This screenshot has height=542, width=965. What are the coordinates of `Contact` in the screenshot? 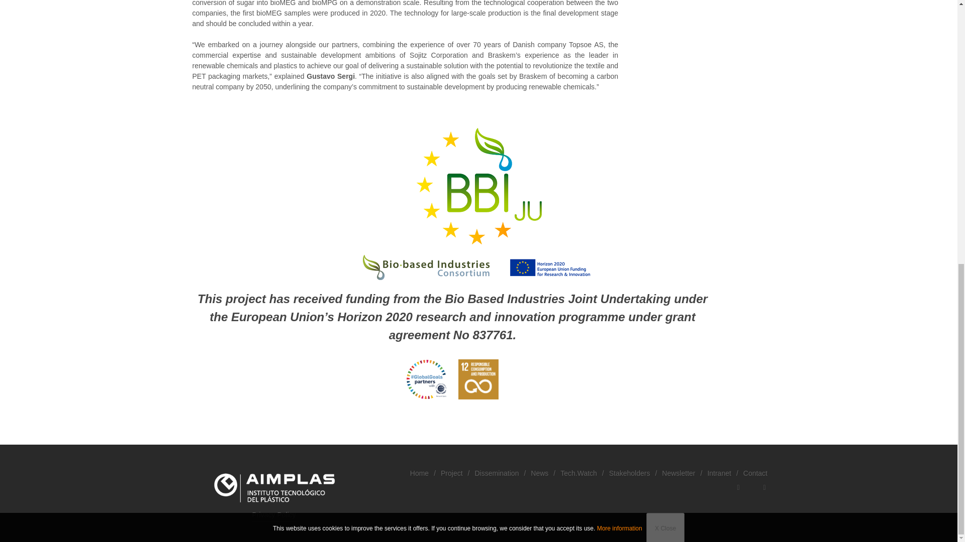 It's located at (755, 473).